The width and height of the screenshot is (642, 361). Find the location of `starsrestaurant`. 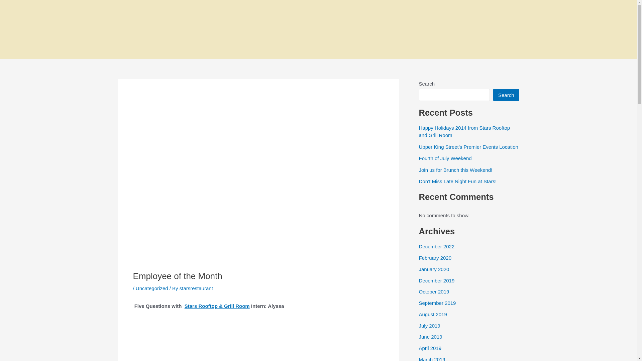

starsrestaurant is located at coordinates (196, 288).